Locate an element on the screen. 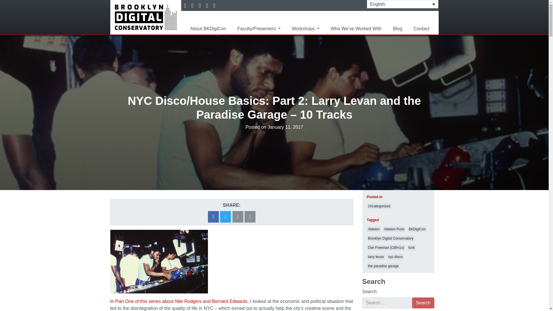 The image size is (553, 311). Ableton Push is located at coordinates (394, 229).